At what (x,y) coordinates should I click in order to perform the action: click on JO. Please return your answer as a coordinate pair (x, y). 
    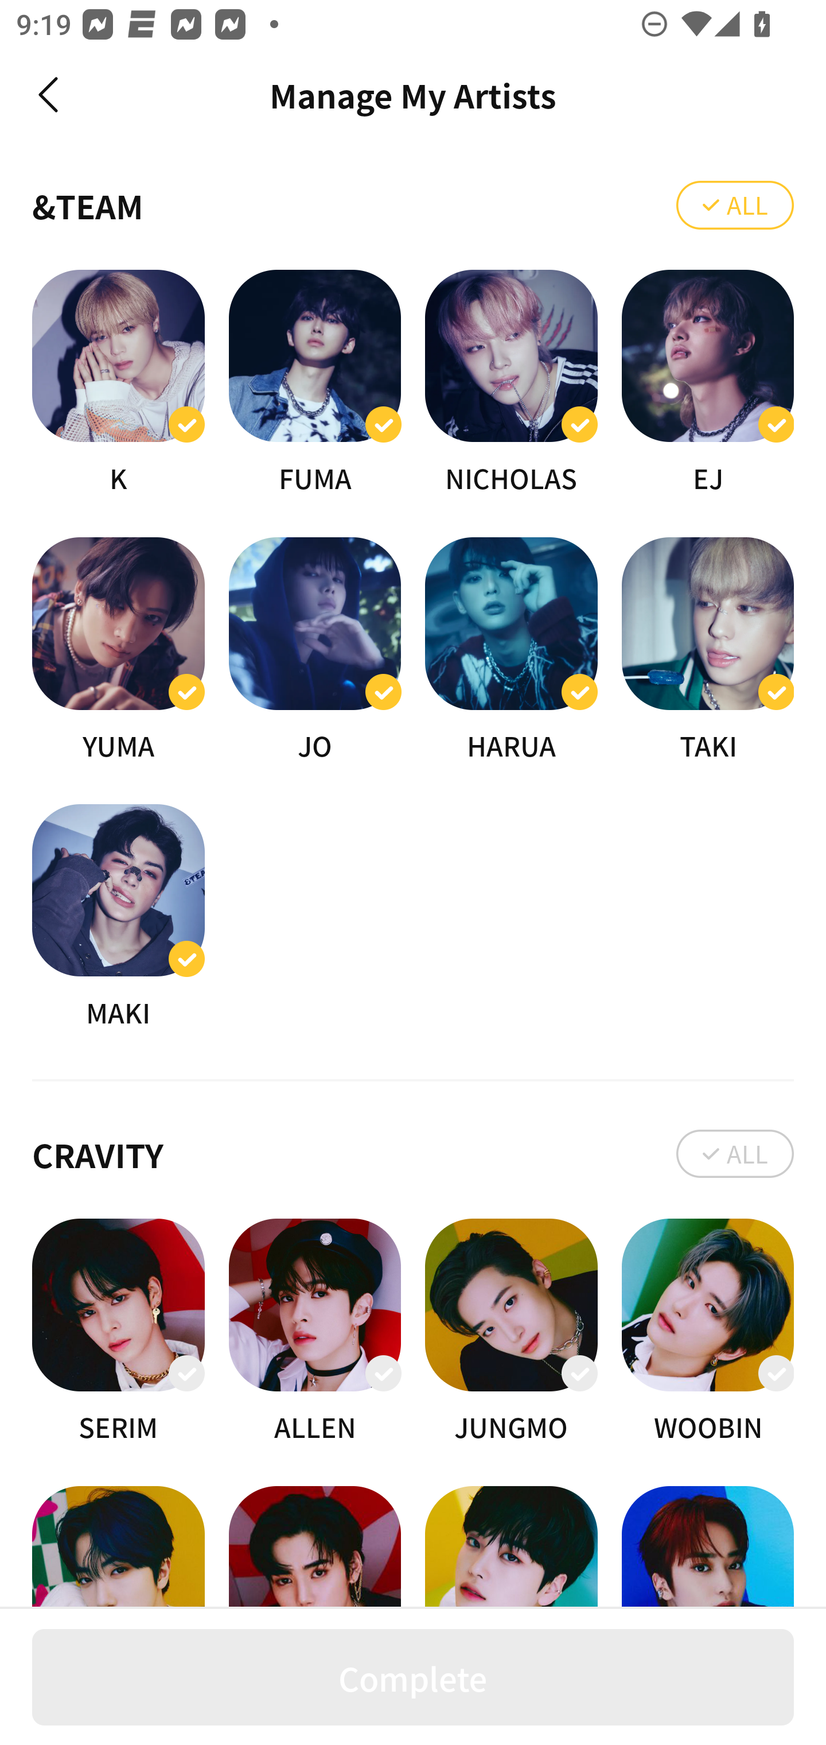
    Looking at the image, I should click on (314, 651).